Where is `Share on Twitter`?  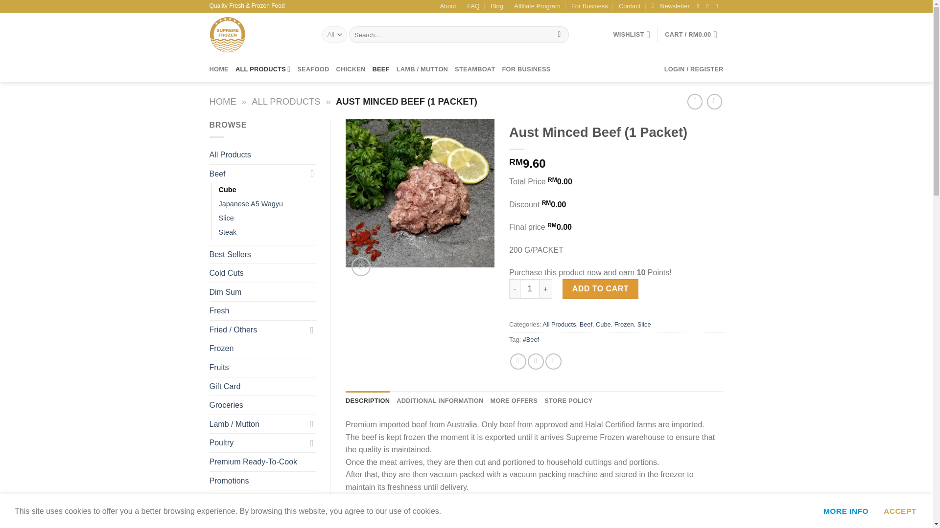
Share on Twitter is located at coordinates (536, 361).